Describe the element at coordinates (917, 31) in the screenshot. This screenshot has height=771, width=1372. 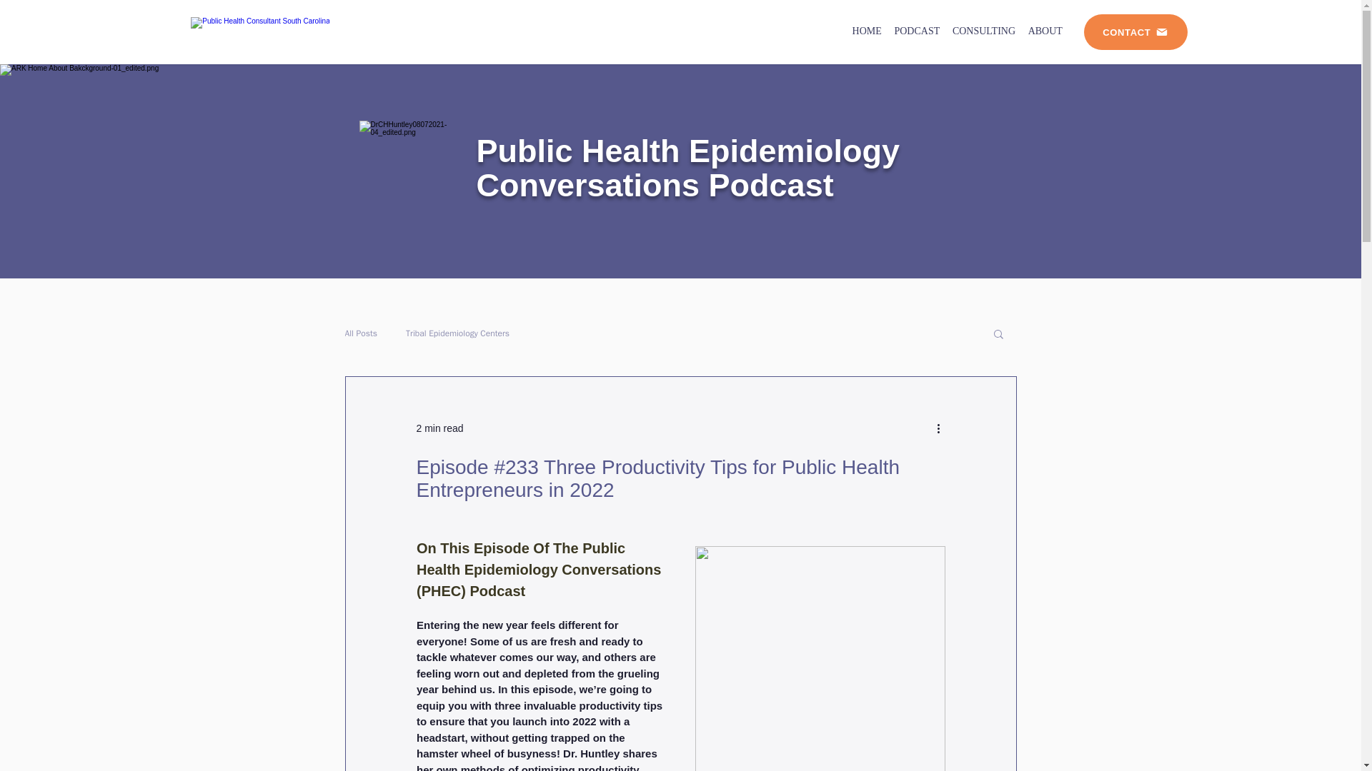
I see `2 min read` at that location.